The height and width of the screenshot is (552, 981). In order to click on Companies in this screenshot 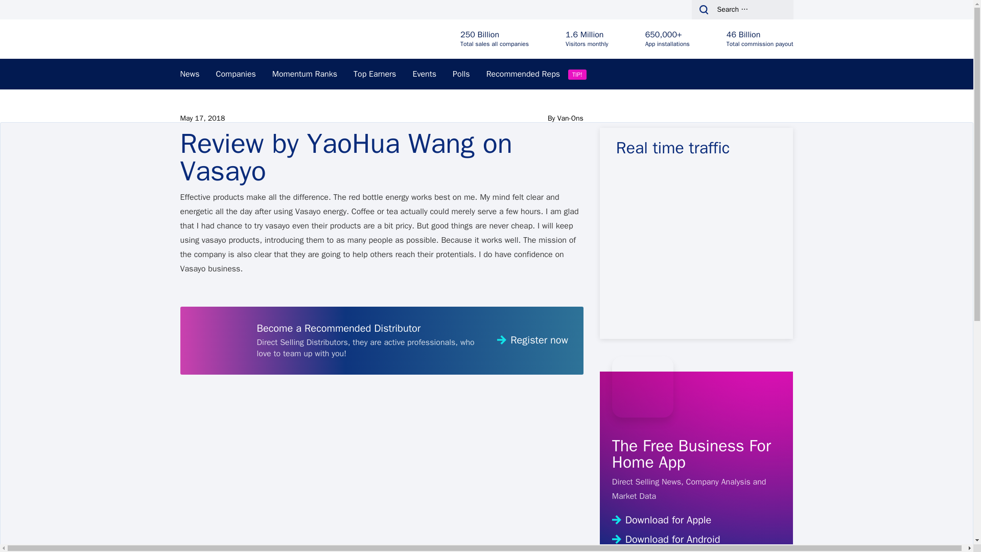, I will do `click(236, 74)`.